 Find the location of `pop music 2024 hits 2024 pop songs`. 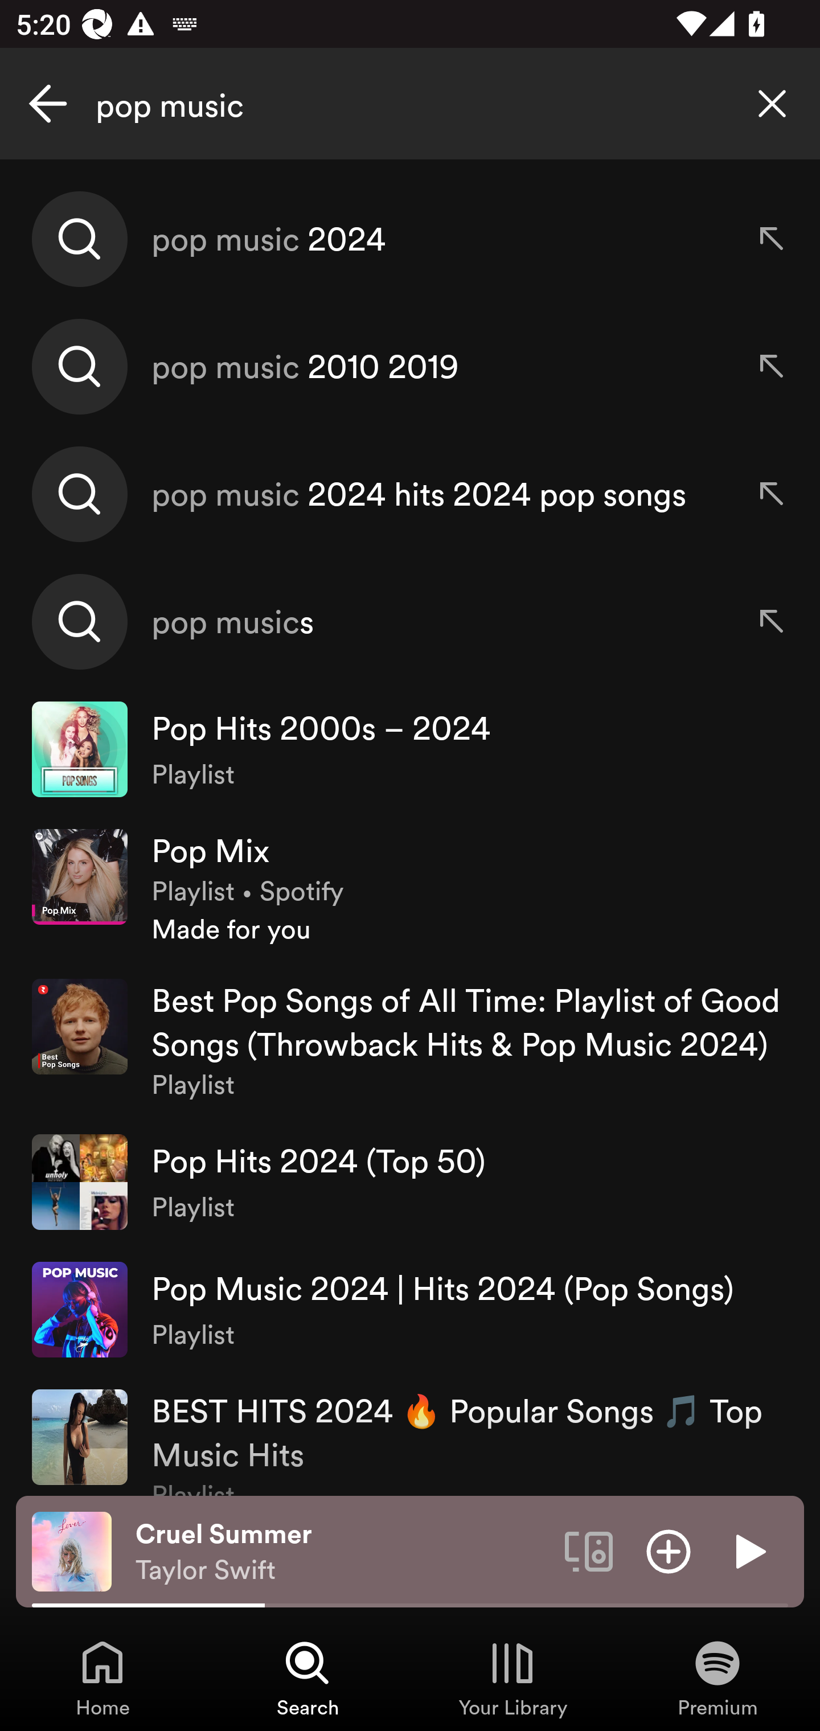

pop music 2024 hits 2024 pop songs is located at coordinates (410, 494).